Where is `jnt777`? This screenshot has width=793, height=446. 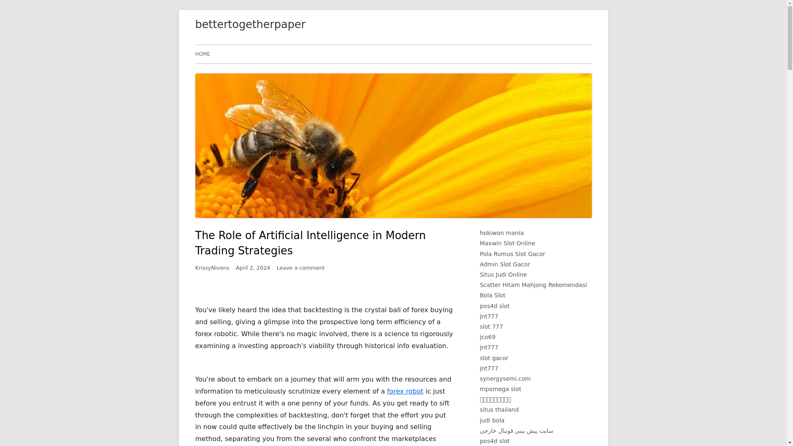 jnt777 is located at coordinates (489, 347).